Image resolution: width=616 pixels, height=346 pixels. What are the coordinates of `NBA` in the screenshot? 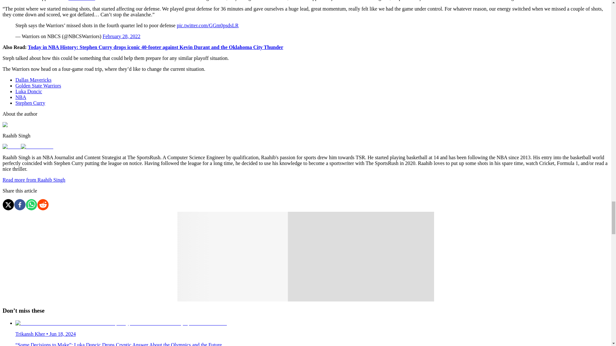 It's located at (21, 97).